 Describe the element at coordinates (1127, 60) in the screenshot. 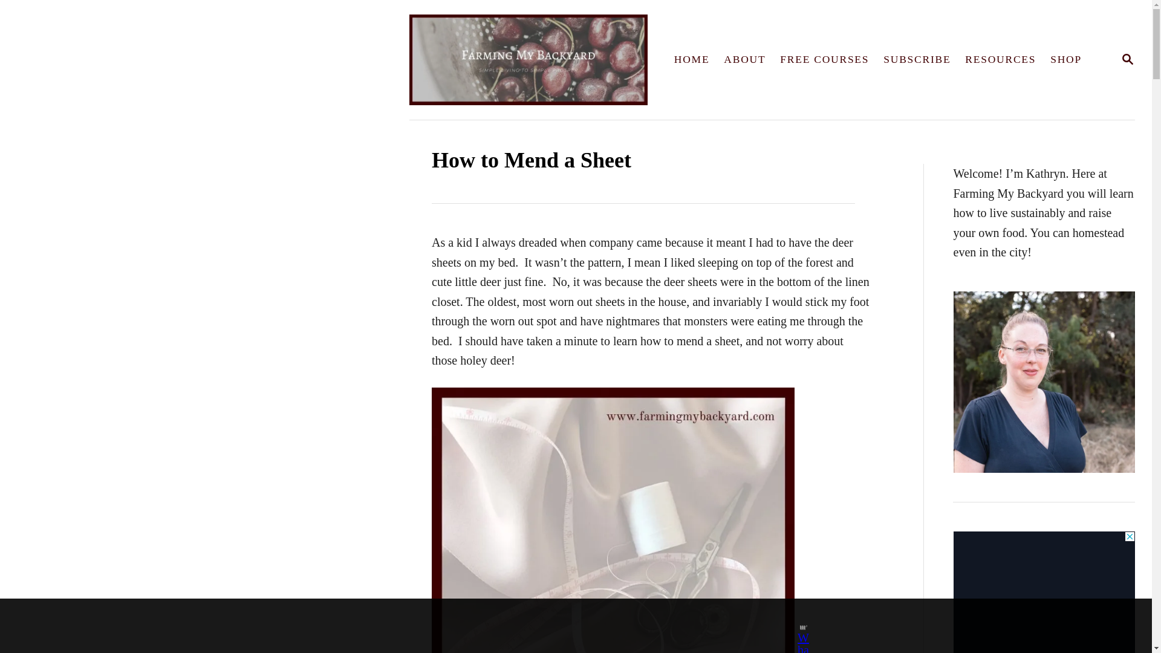

I see `ABOUT` at that location.